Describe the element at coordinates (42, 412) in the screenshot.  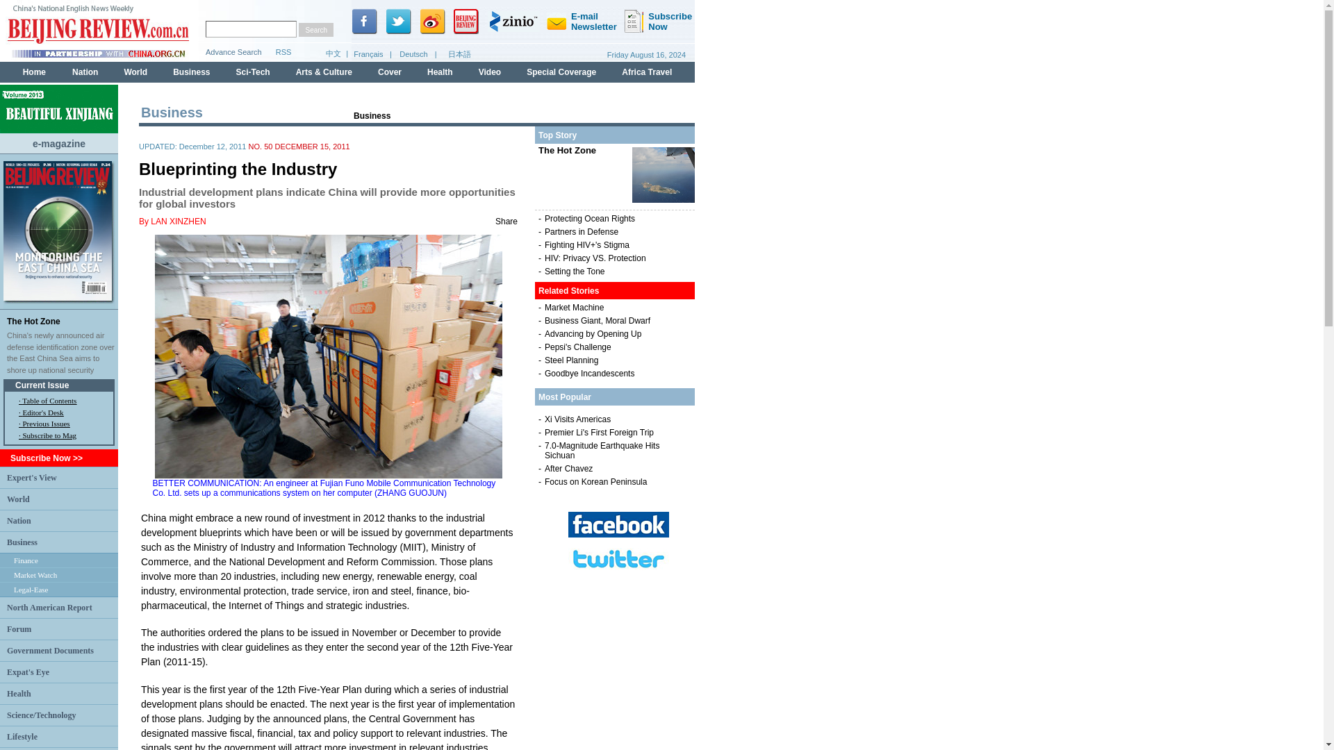
I see `Editor's Desk` at that location.